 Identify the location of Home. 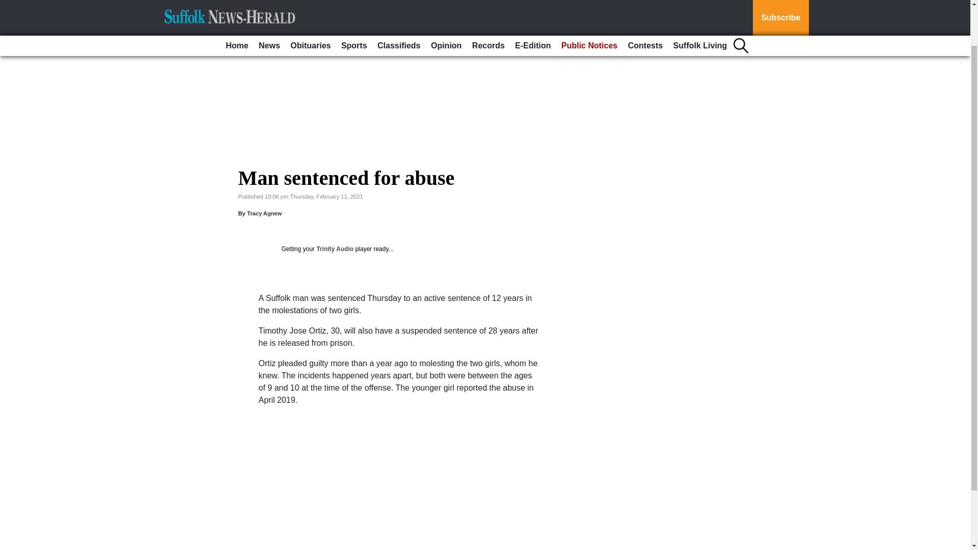
(237, 4).